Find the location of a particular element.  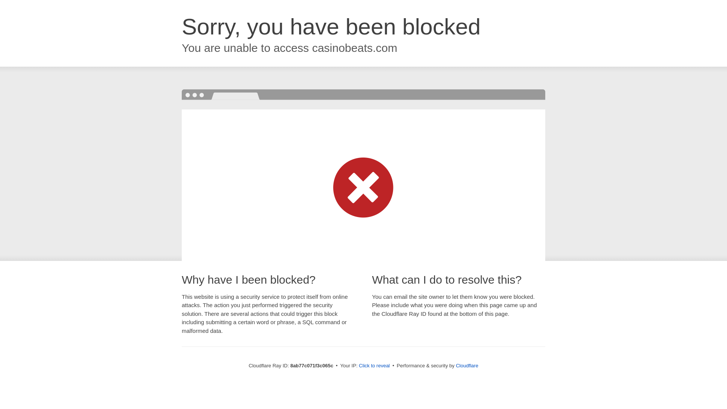

Cloudflare is located at coordinates (467, 365).